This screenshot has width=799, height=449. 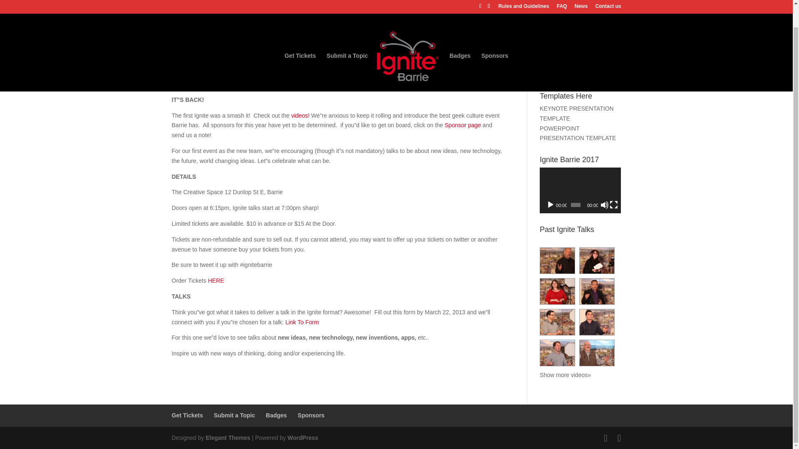 What do you see at coordinates (187, 68) in the screenshot?
I see `Posts by admin` at bounding box center [187, 68].